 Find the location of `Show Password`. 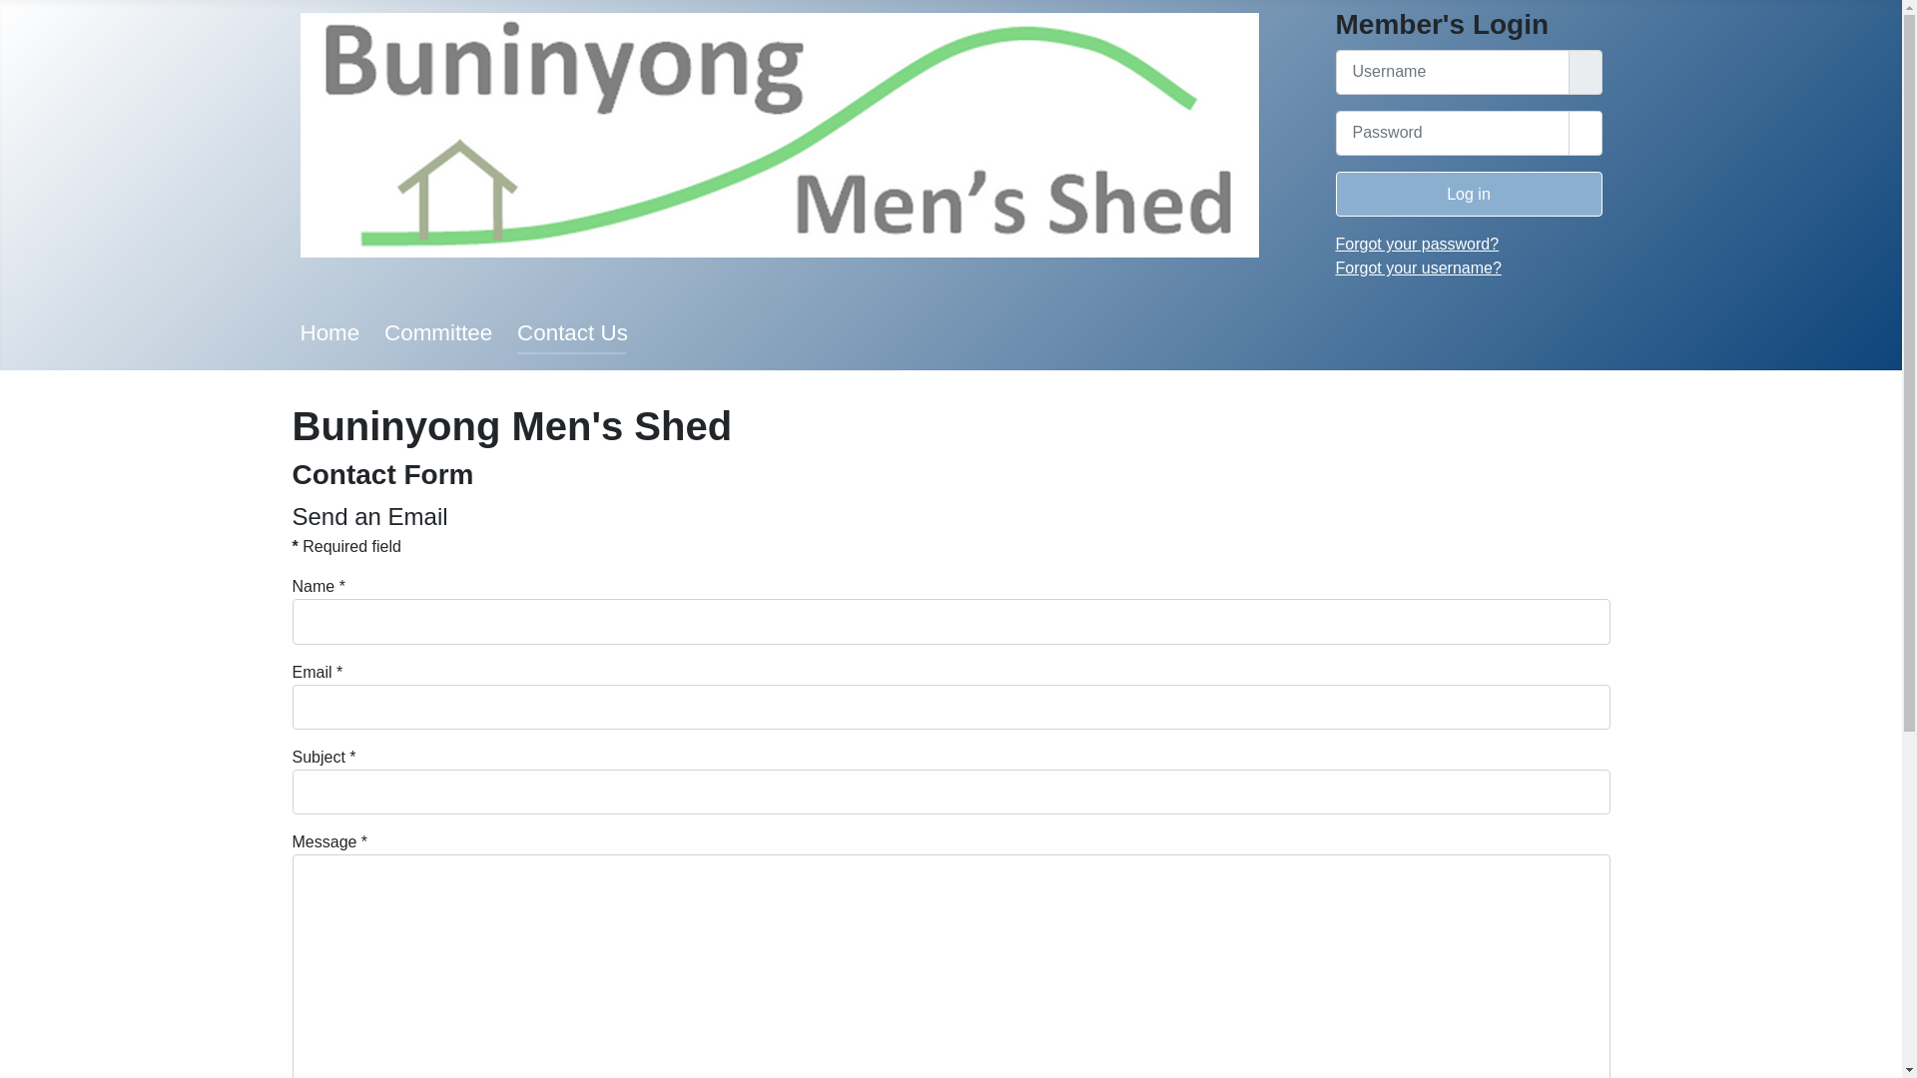

Show Password is located at coordinates (1585, 133).